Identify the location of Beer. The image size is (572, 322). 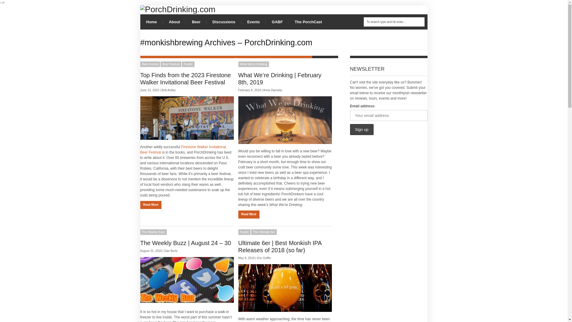
(196, 22).